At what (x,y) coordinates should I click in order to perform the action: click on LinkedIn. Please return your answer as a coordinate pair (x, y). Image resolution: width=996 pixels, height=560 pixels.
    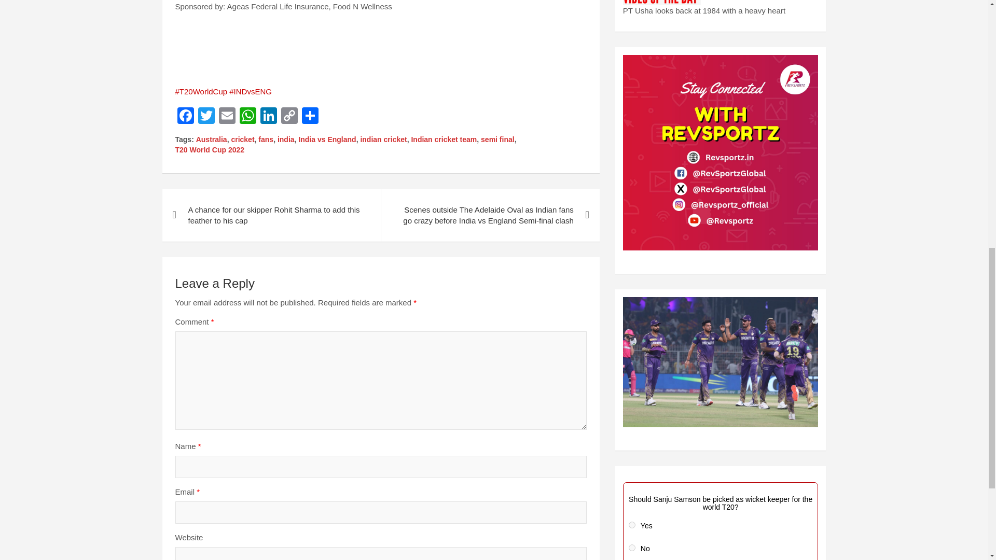
    Looking at the image, I should click on (268, 117).